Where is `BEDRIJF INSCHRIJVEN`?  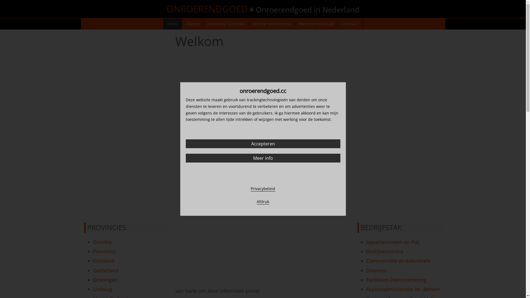
BEDRIJF INSCHRIJVEN is located at coordinates (272, 24).